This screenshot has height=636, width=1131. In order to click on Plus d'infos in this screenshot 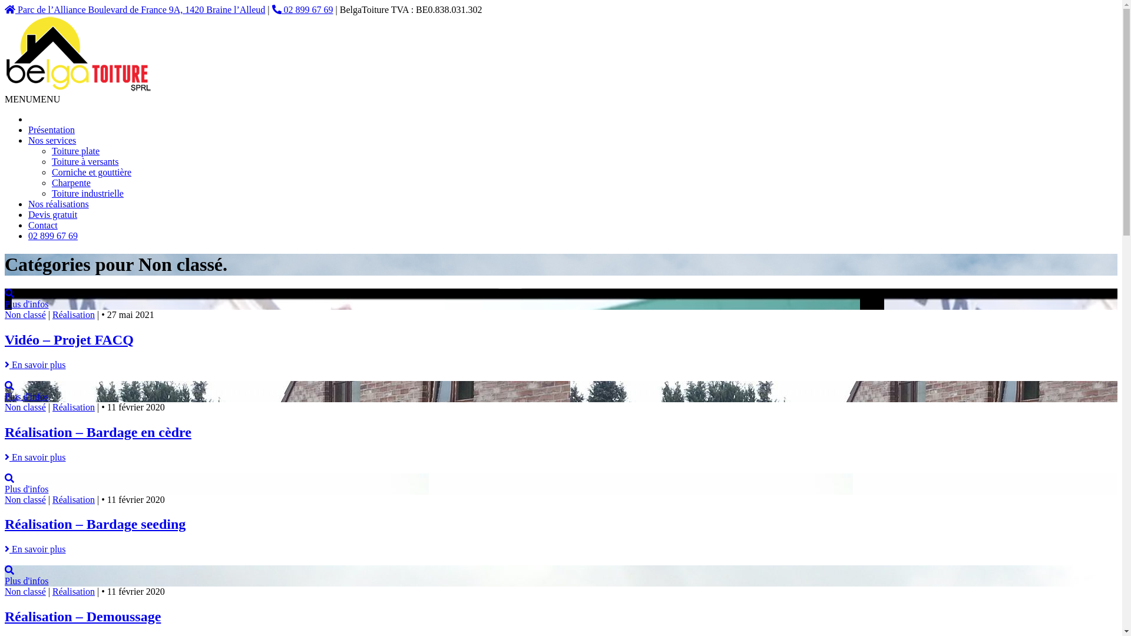, I will do `click(561, 576)`.